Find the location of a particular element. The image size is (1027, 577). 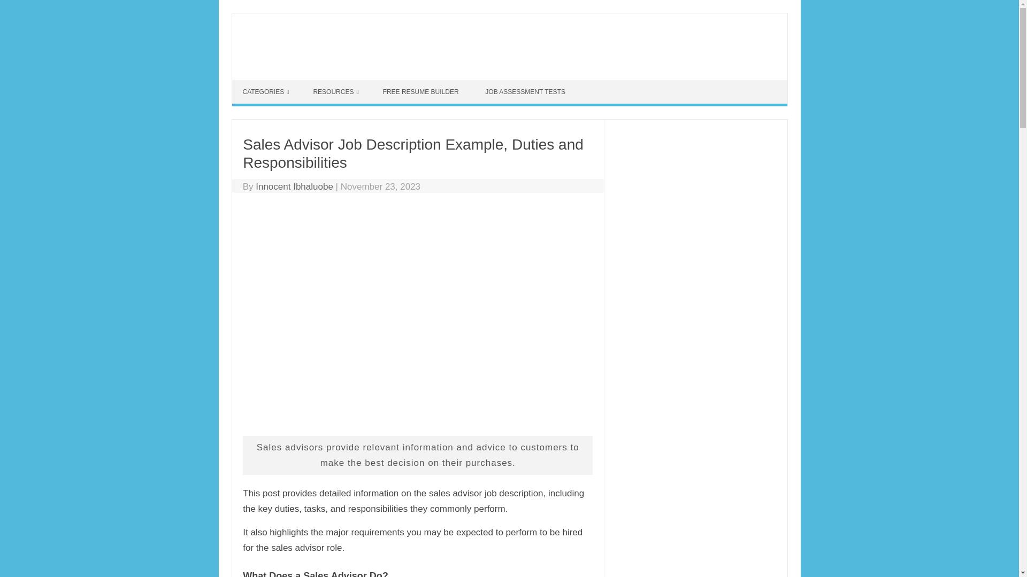

Skip to content is located at coordinates (262, 84).